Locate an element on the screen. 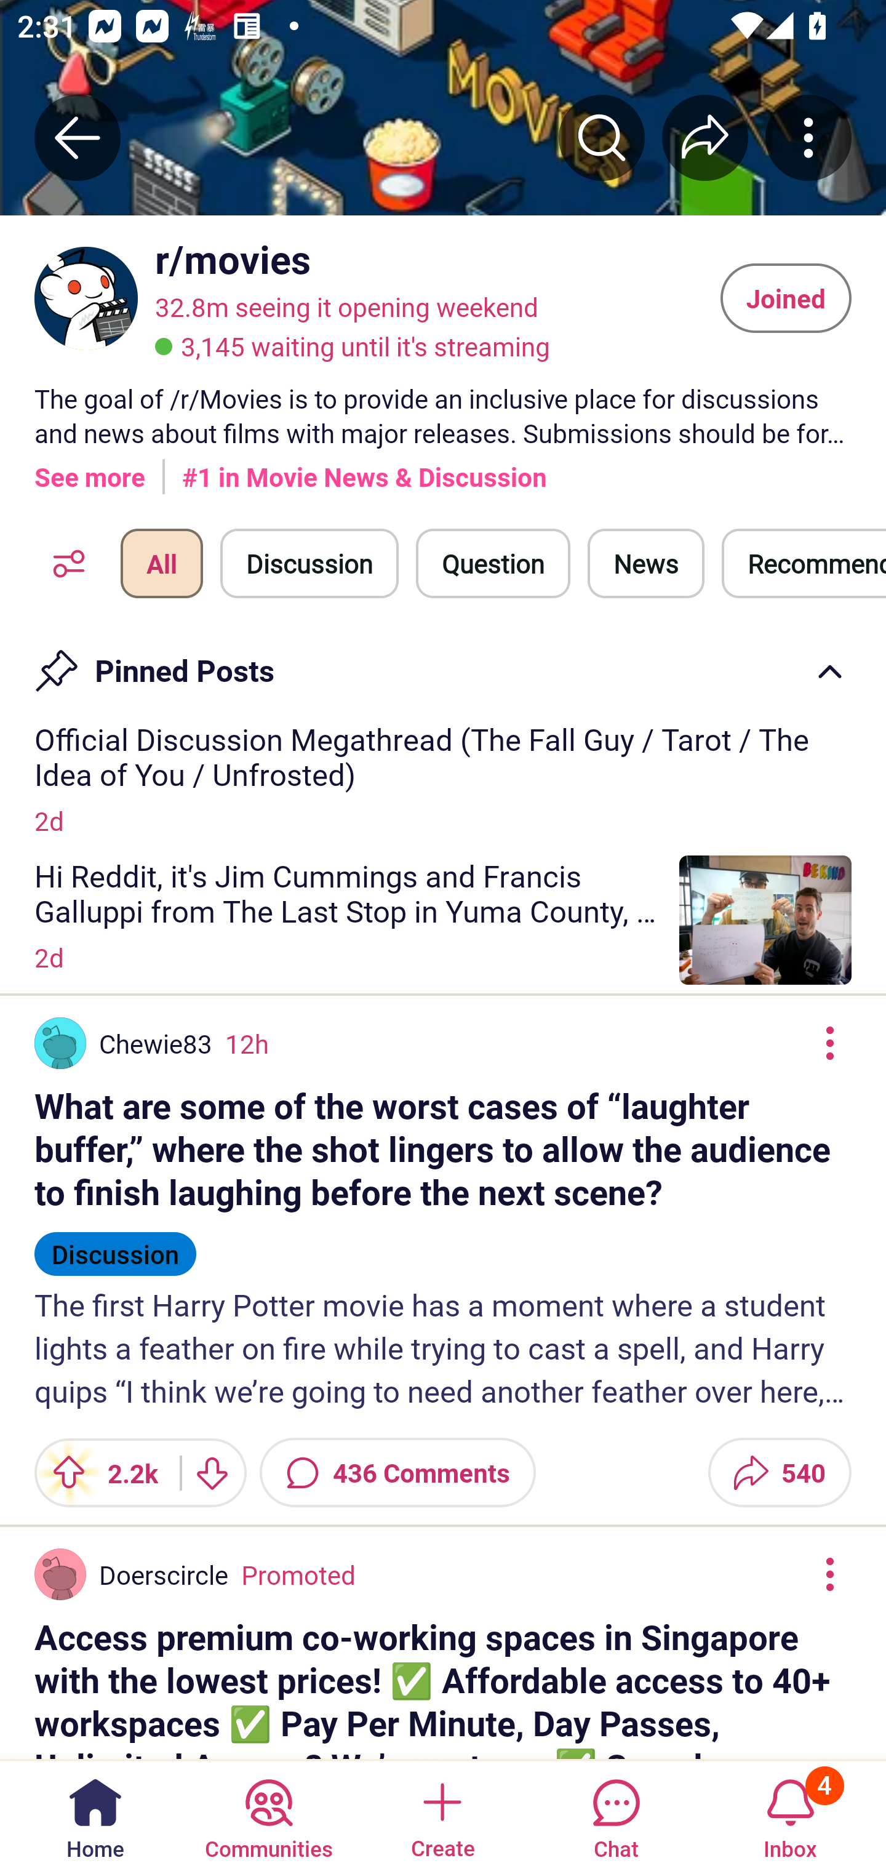  Home is located at coordinates (95, 1814).